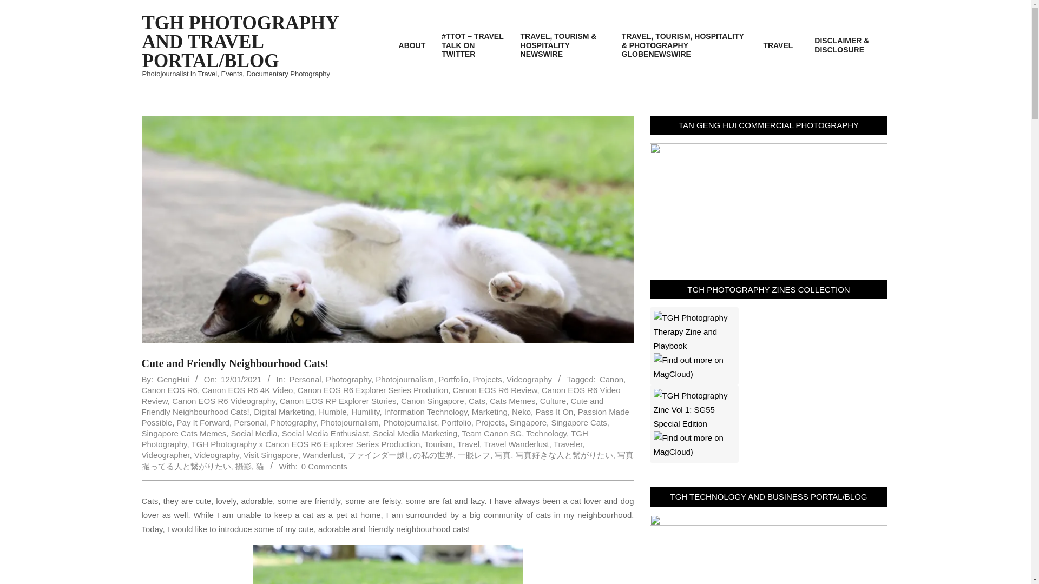  Describe the element at coordinates (385, 416) in the screenshot. I see `Passion Made Possible` at that location.